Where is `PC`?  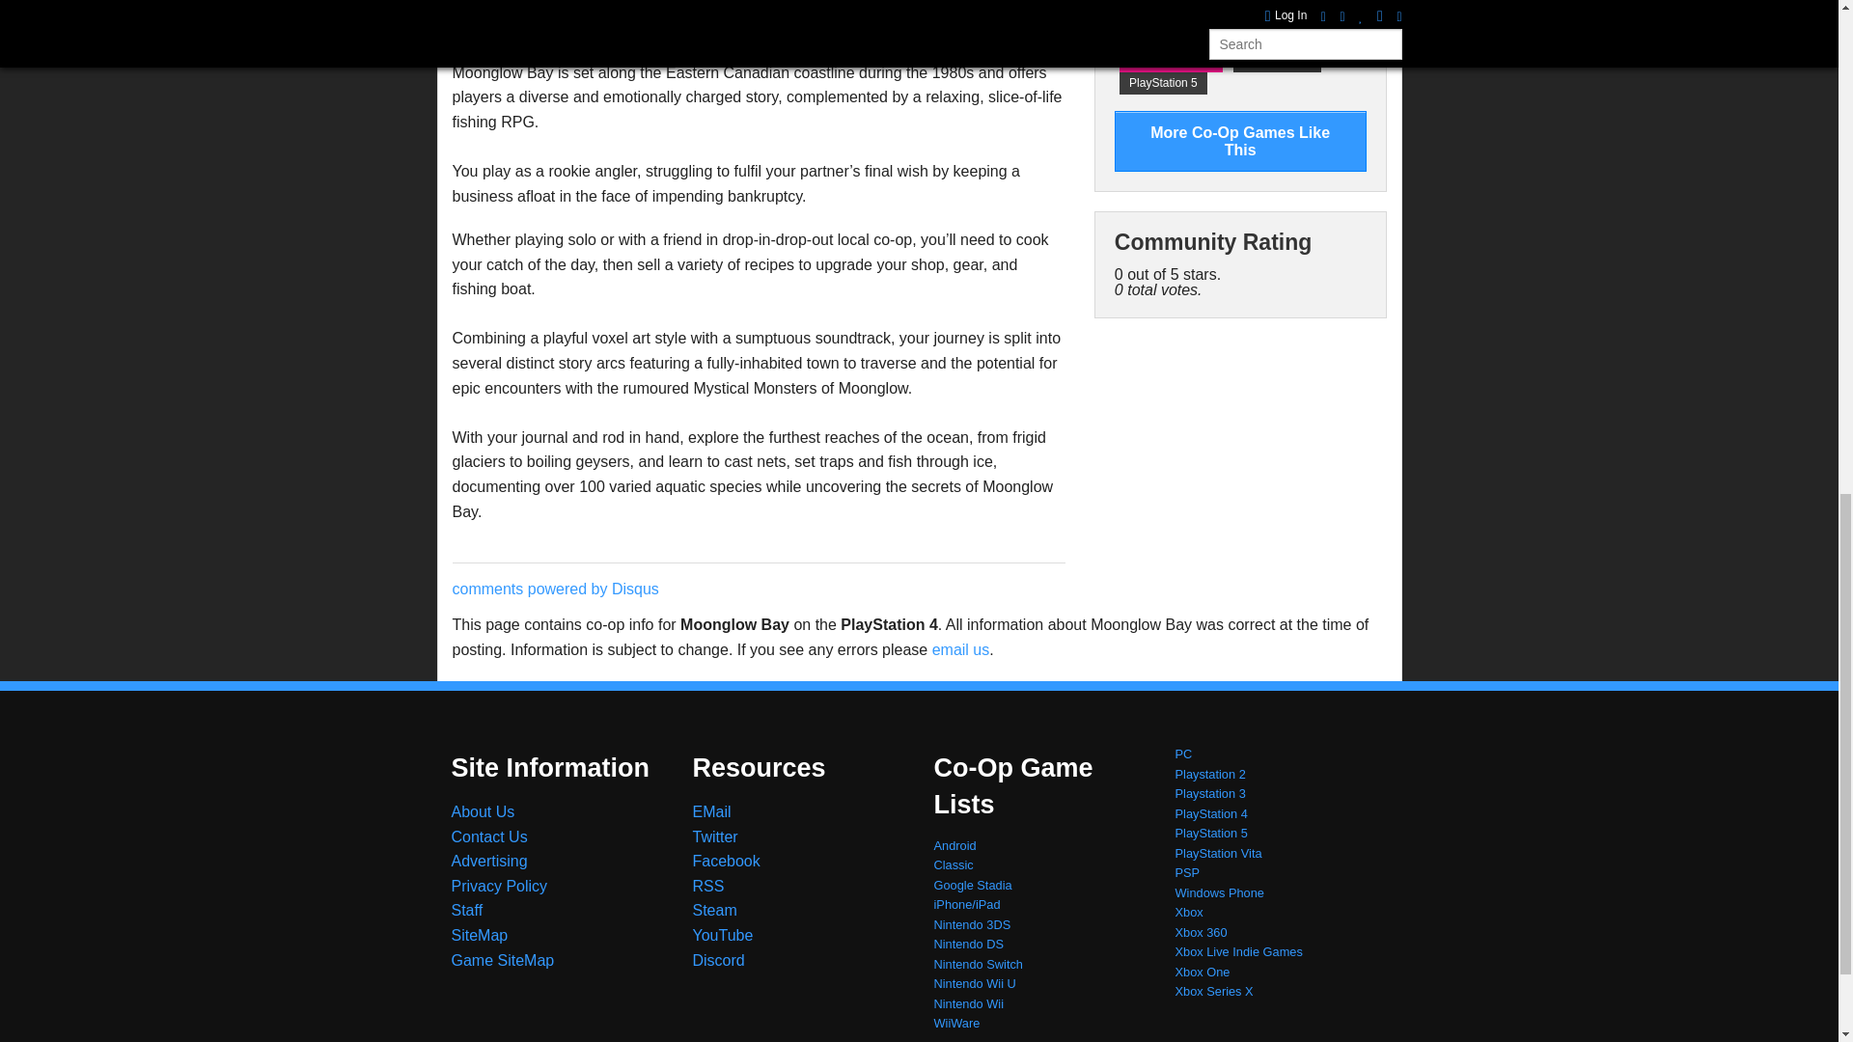 PC is located at coordinates (1148, 38).